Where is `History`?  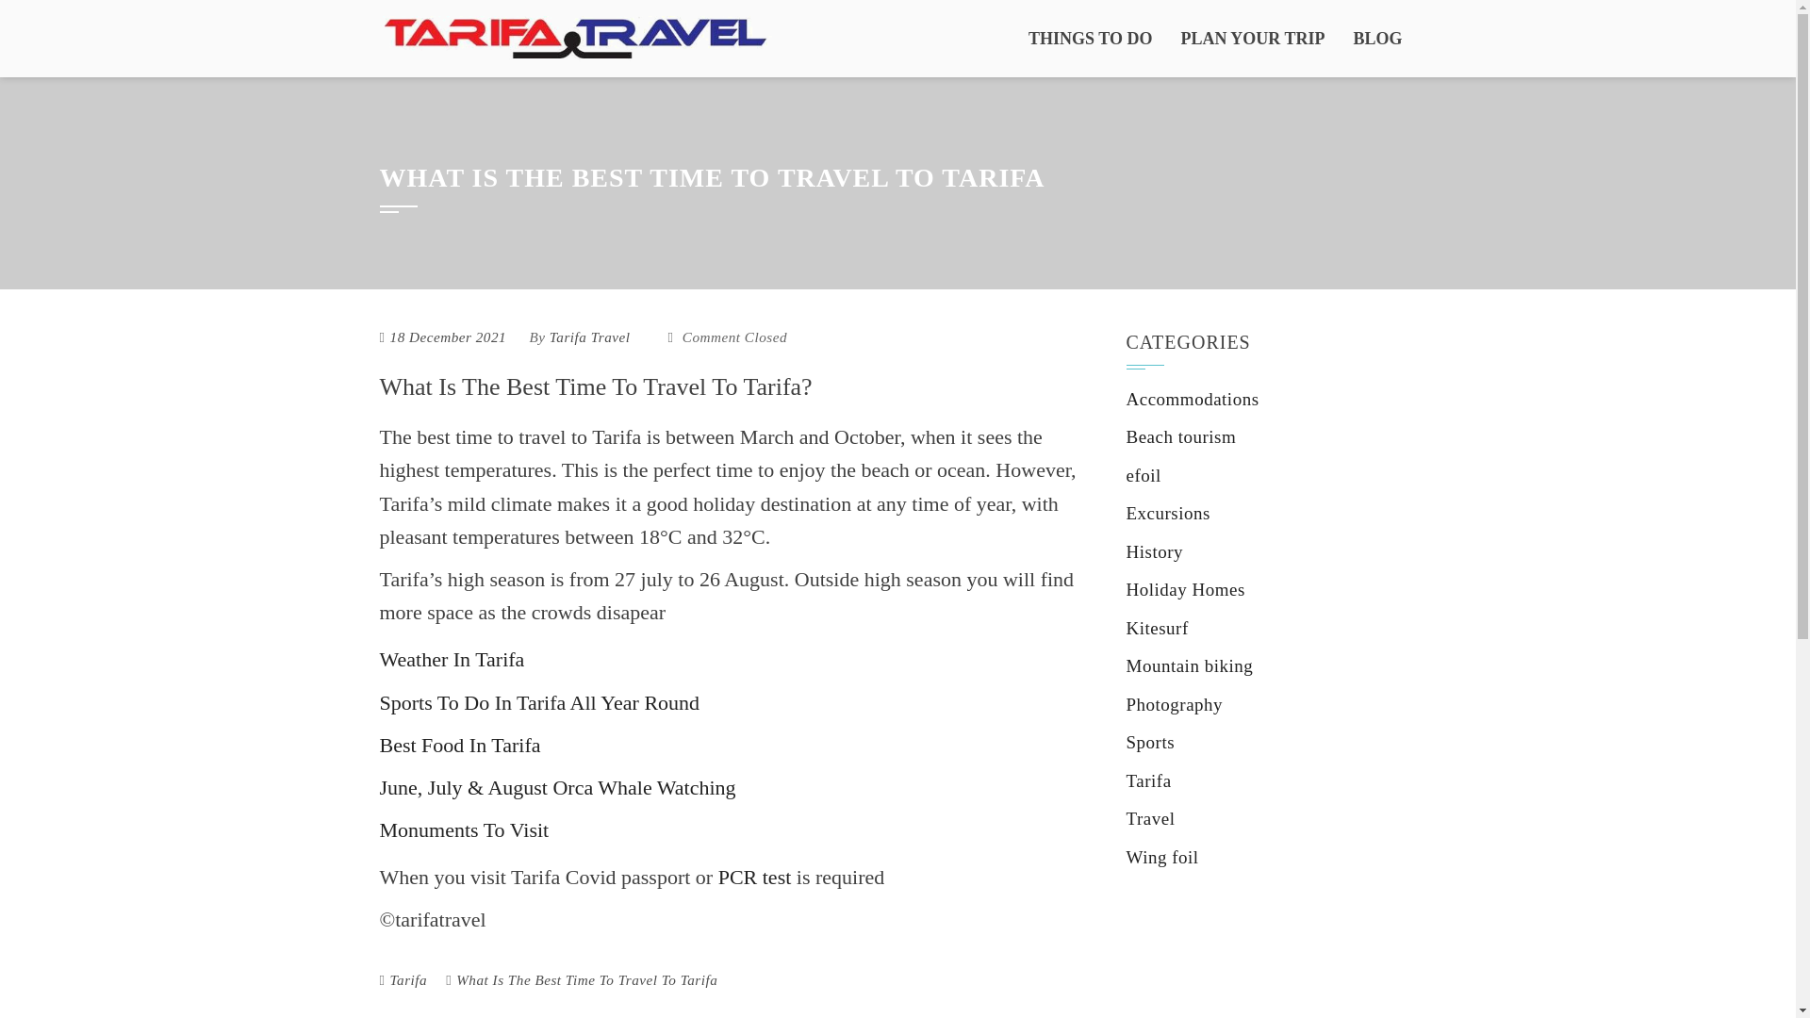 History is located at coordinates (1154, 551).